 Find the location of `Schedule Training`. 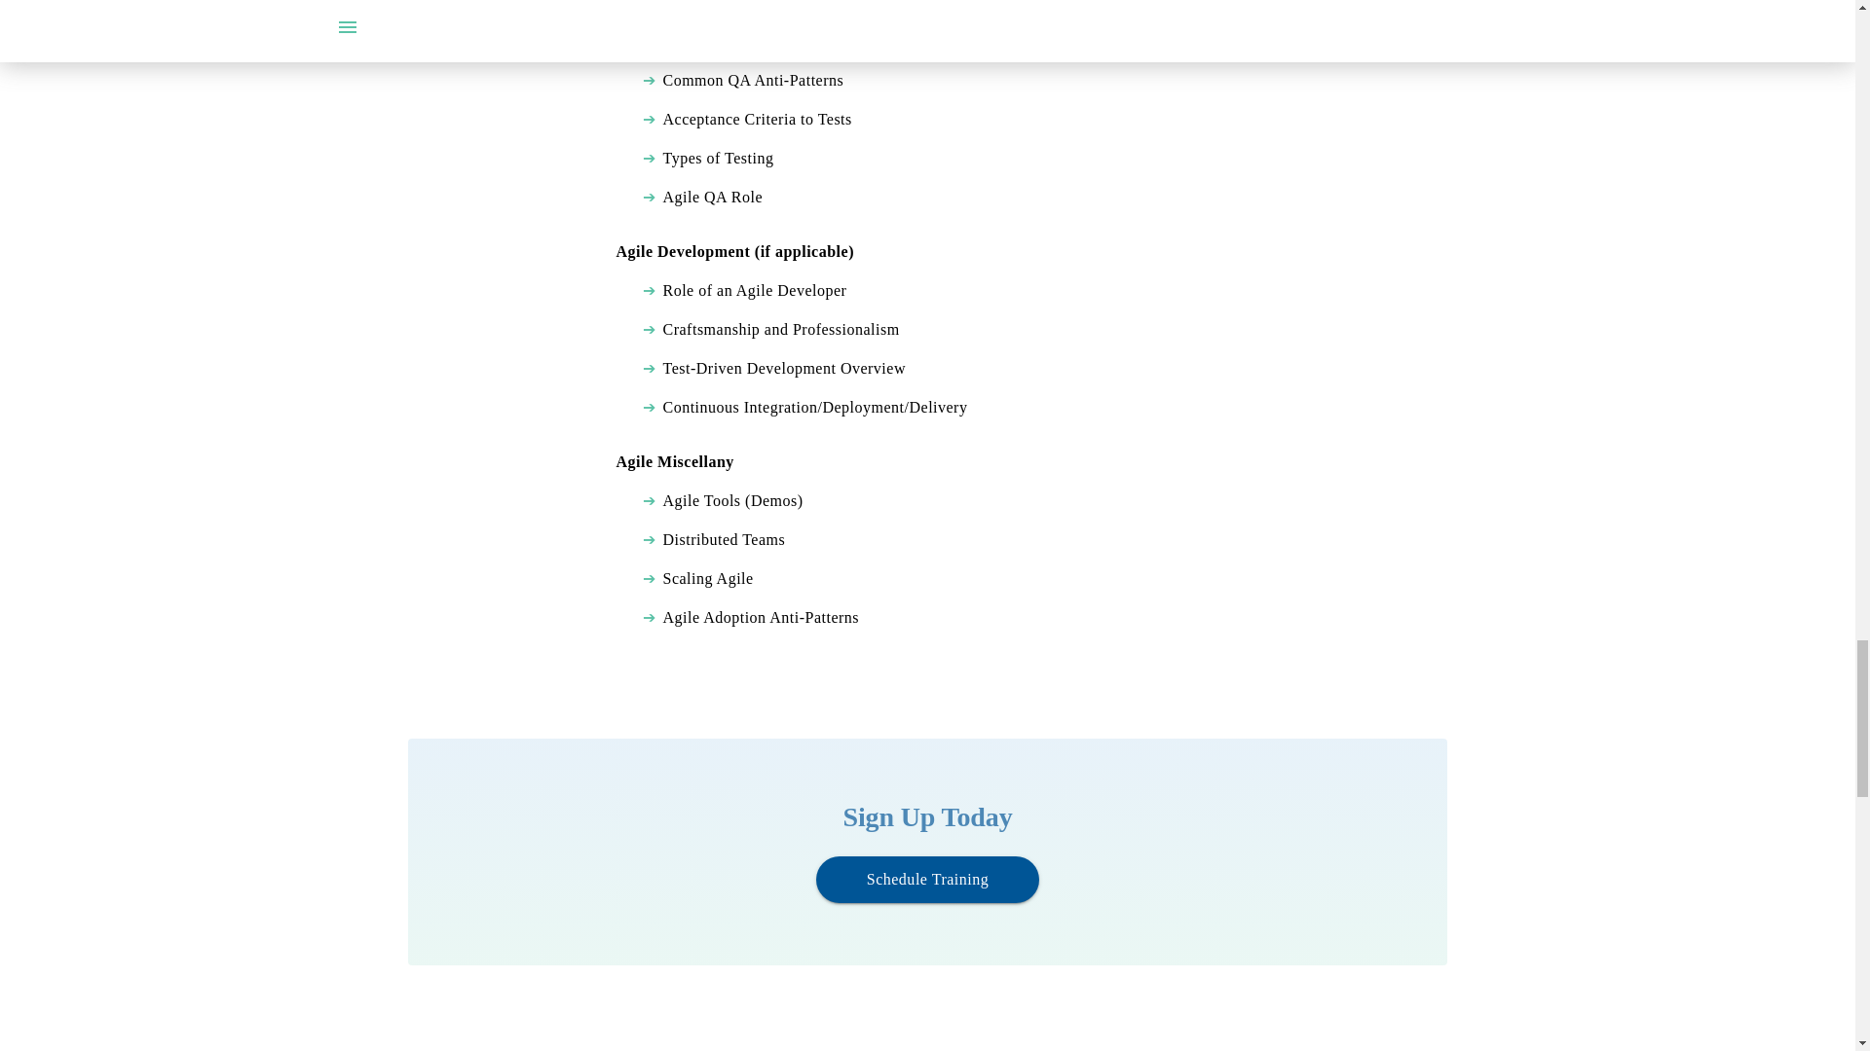

Schedule Training is located at coordinates (927, 878).